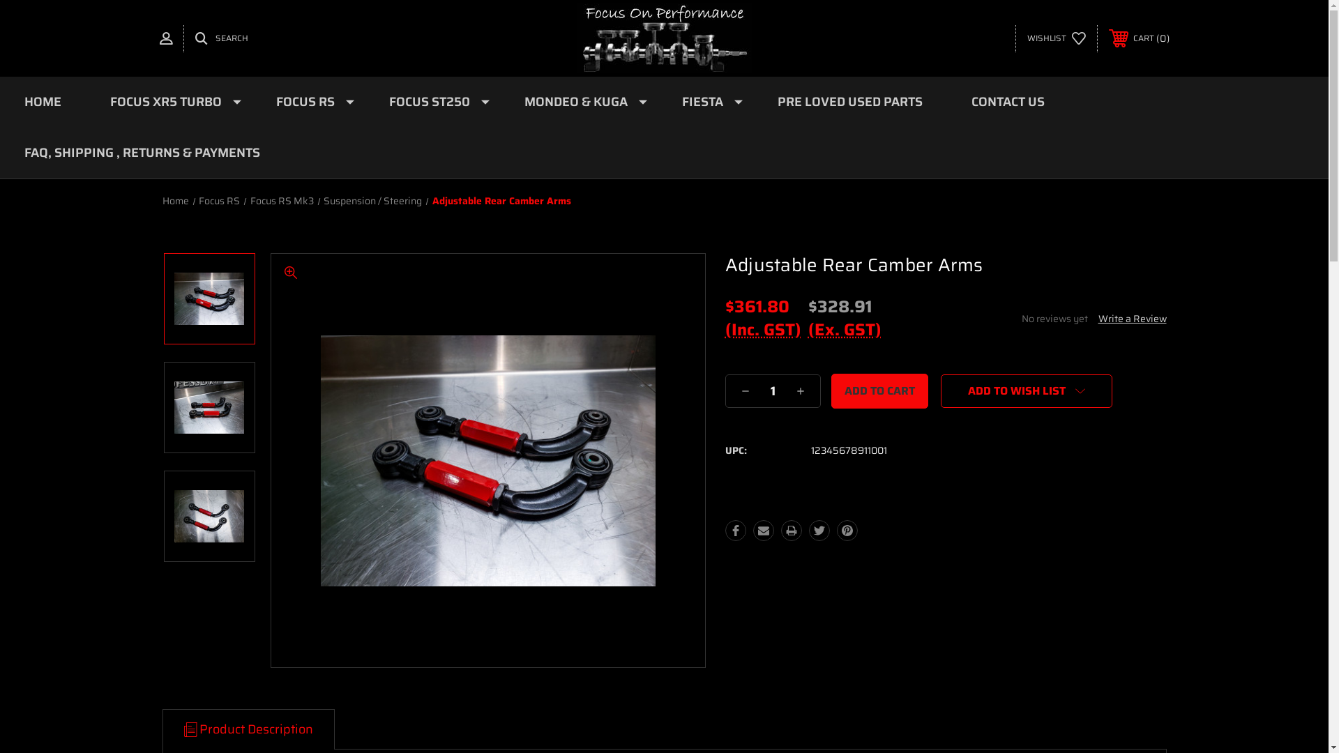 This screenshot has height=753, width=1339. Describe the element at coordinates (665, 38) in the screenshot. I see `Focus On Performance` at that location.